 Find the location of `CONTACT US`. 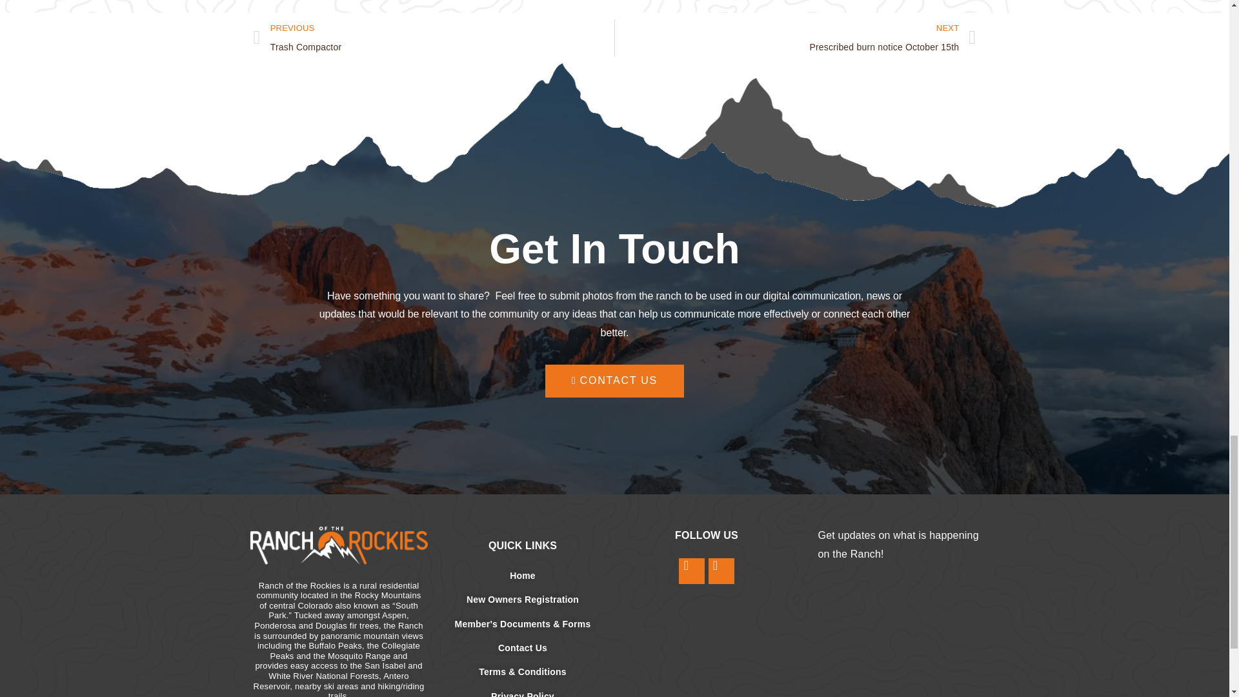

CONTACT US is located at coordinates (614, 381).